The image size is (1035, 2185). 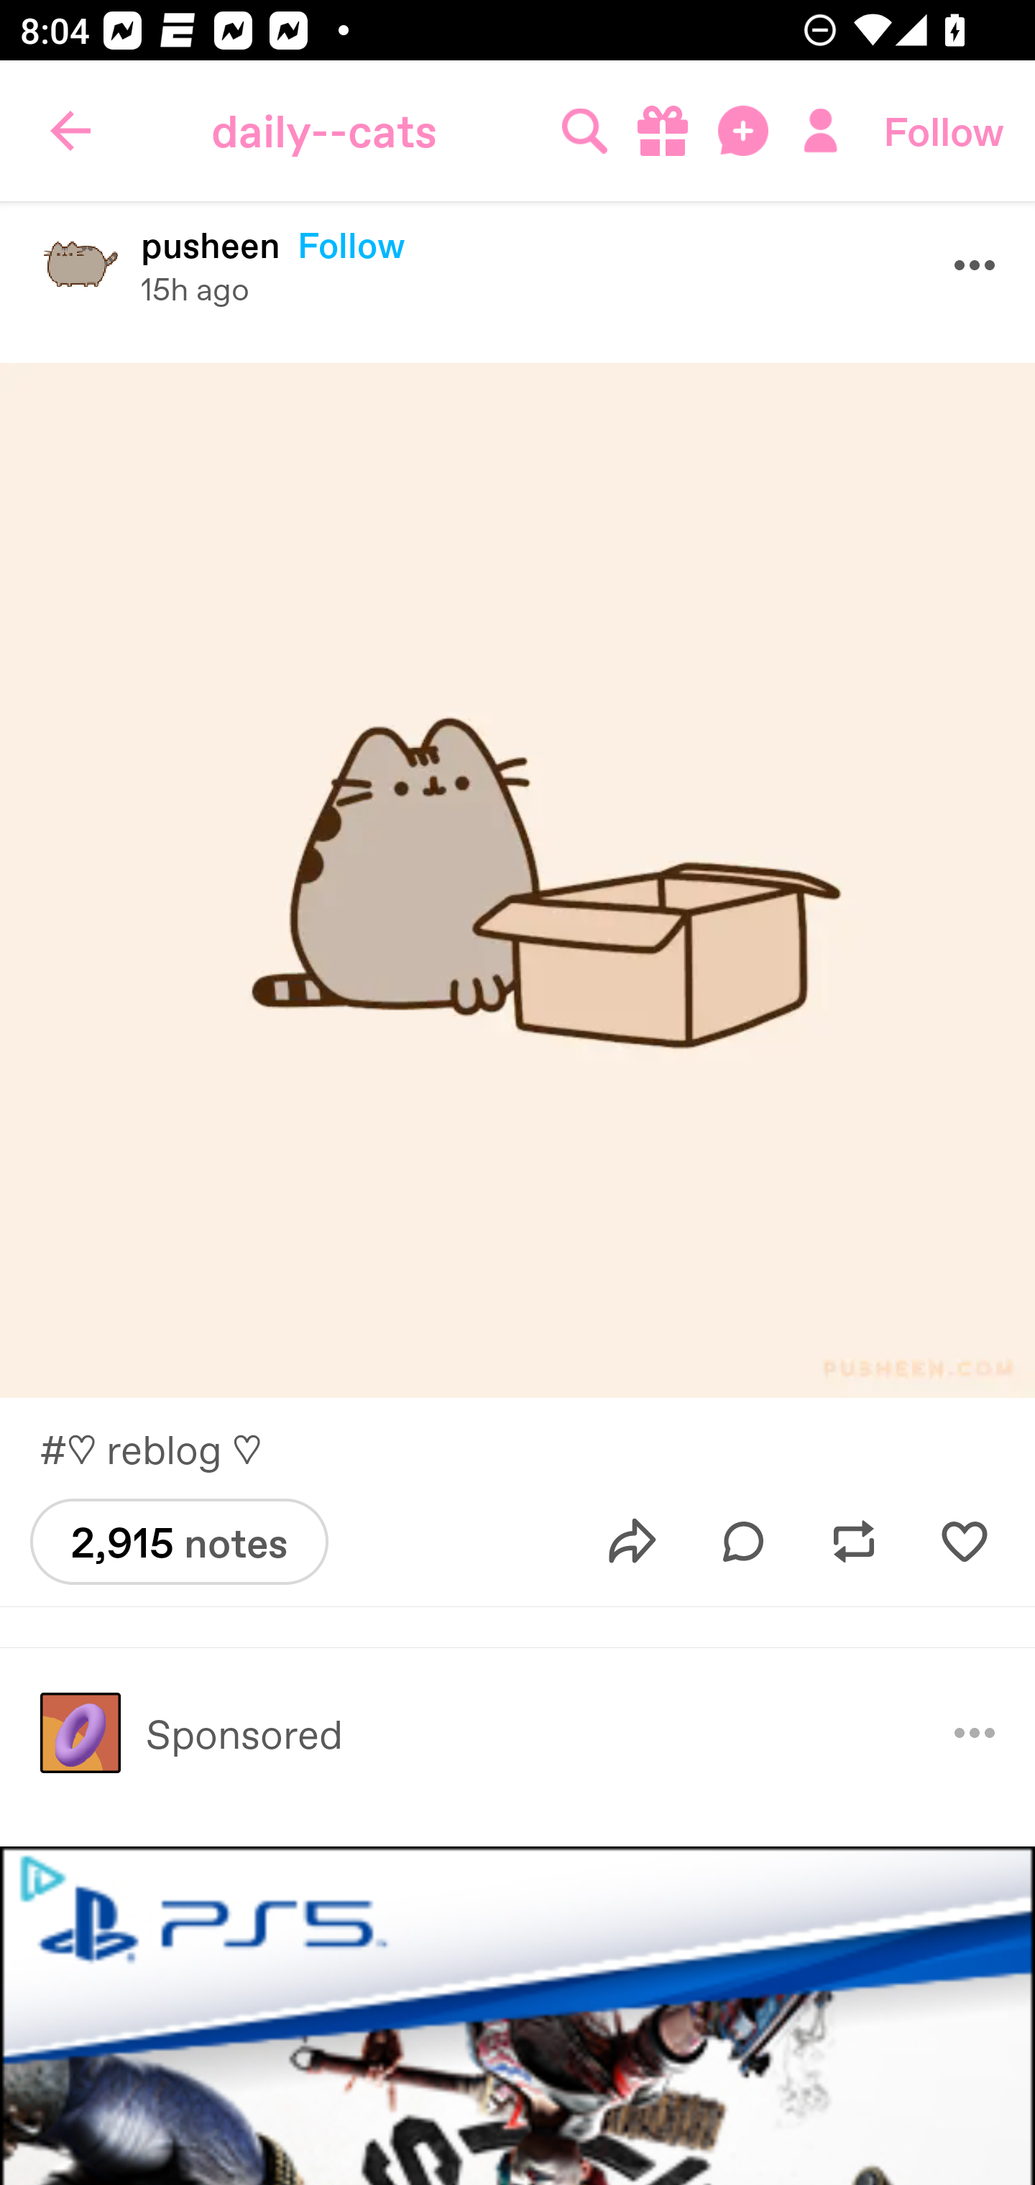 What do you see at coordinates (964, 1542) in the screenshot?
I see `Like` at bounding box center [964, 1542].